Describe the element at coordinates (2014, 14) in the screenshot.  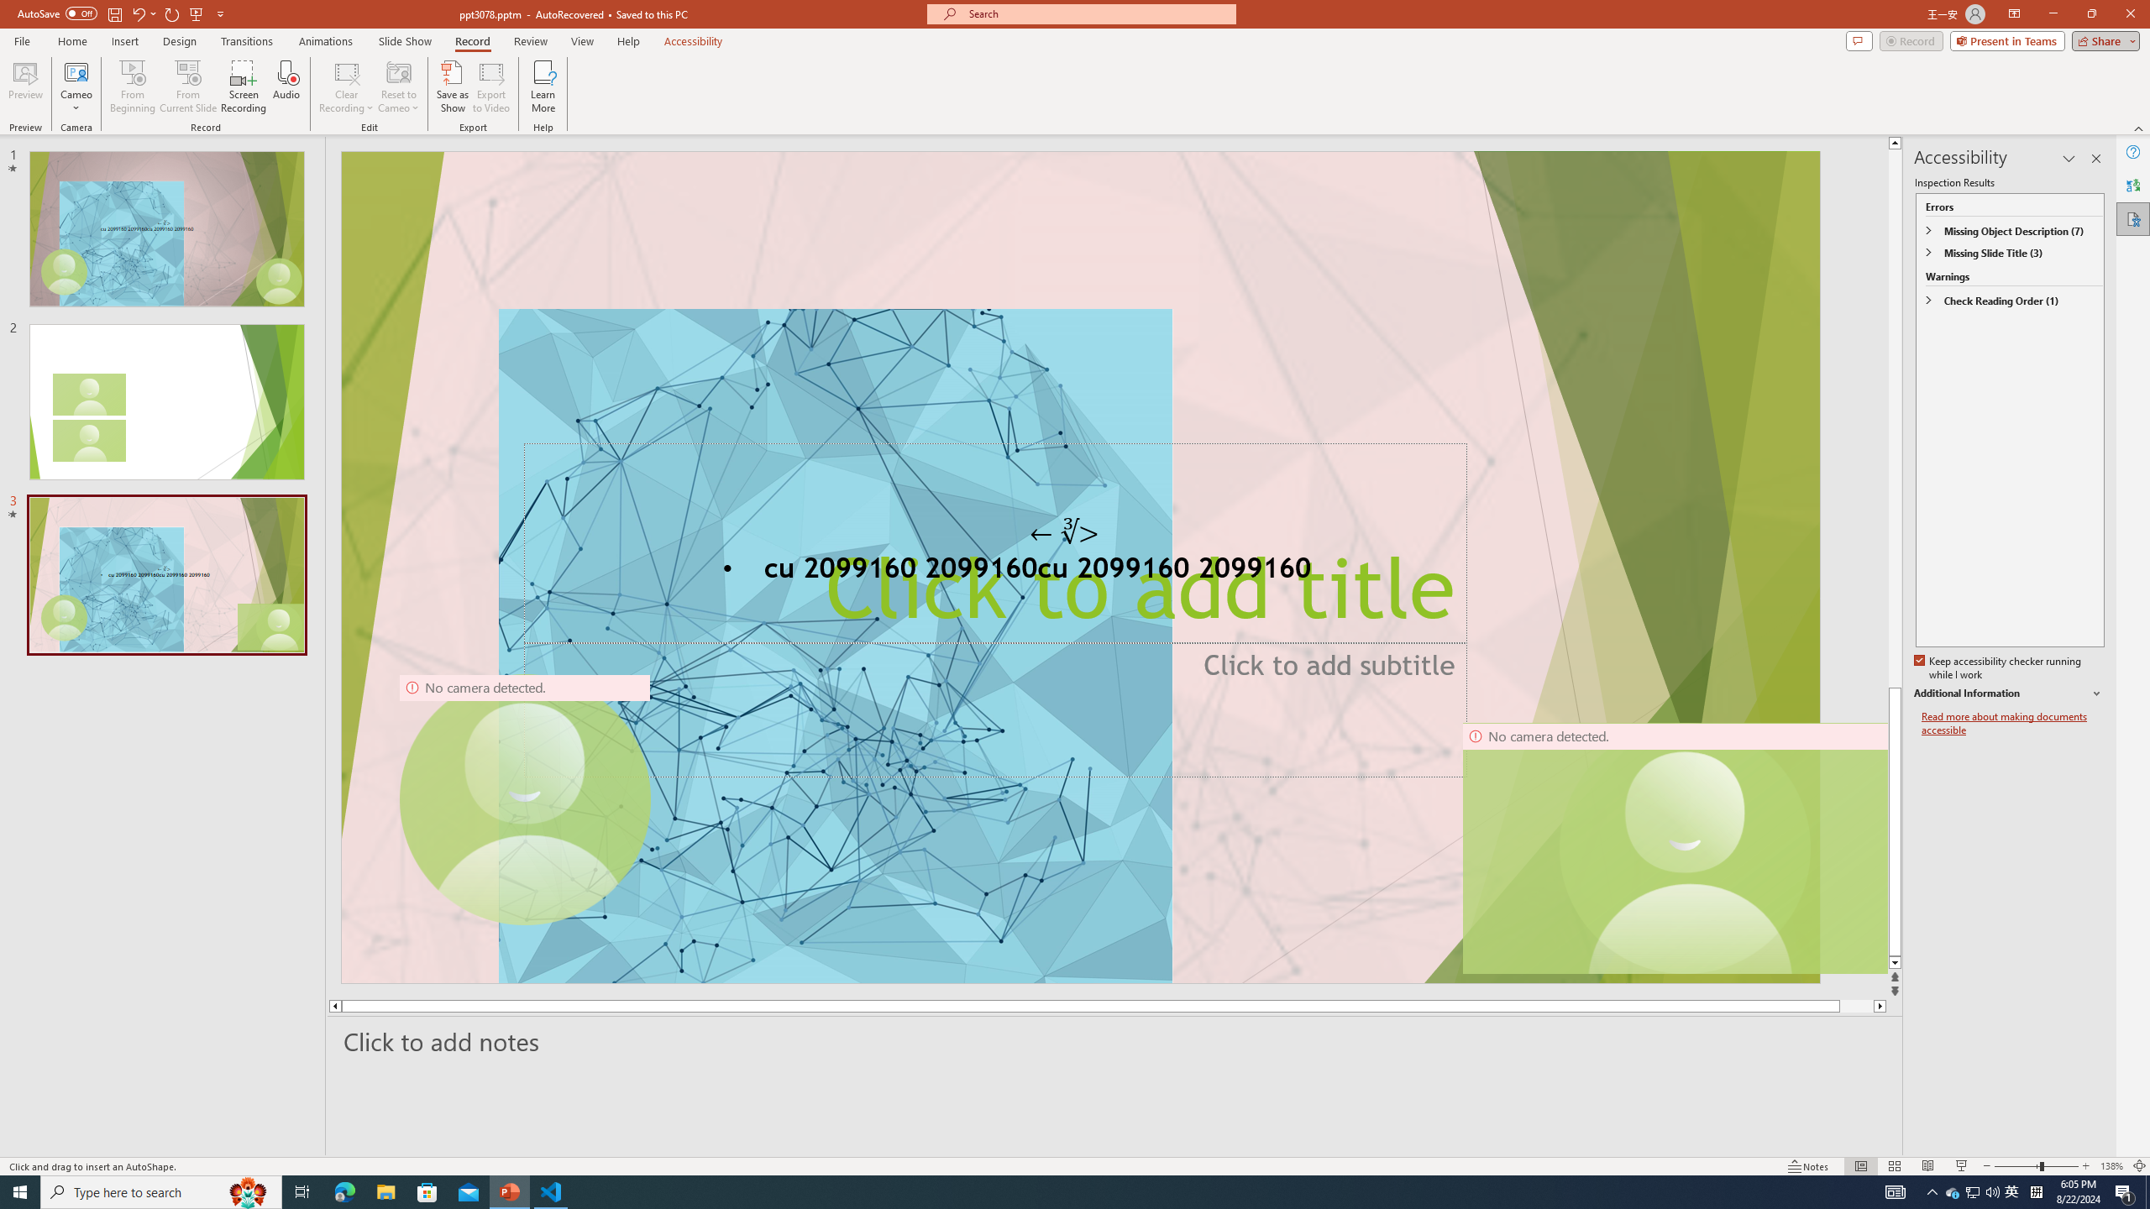
I see `Ribbon Display Options` at that location.